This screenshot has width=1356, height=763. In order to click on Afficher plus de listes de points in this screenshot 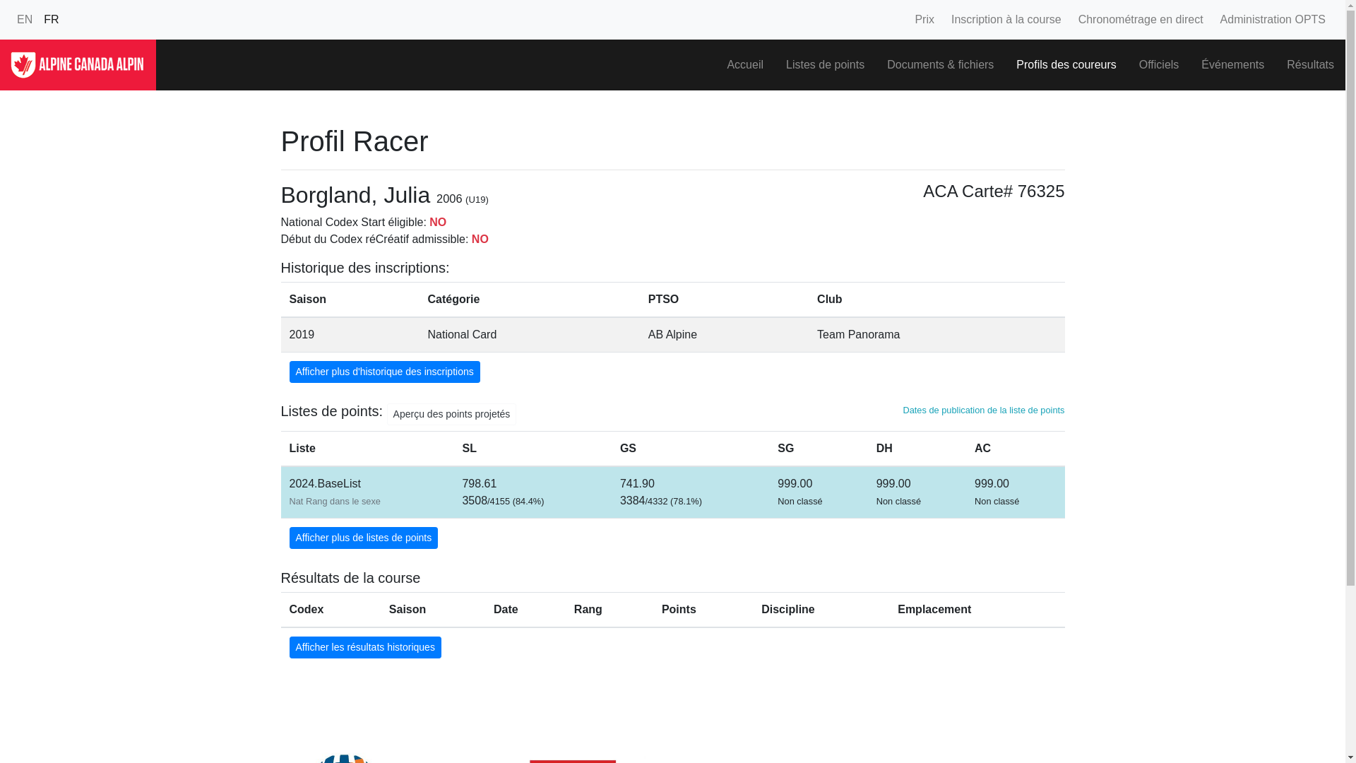, I will do `click(364, 538)`.